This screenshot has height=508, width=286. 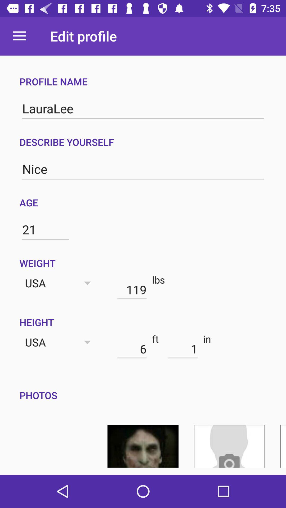 I want to click on click icon next to ft icon, so click(x=183, y=349).